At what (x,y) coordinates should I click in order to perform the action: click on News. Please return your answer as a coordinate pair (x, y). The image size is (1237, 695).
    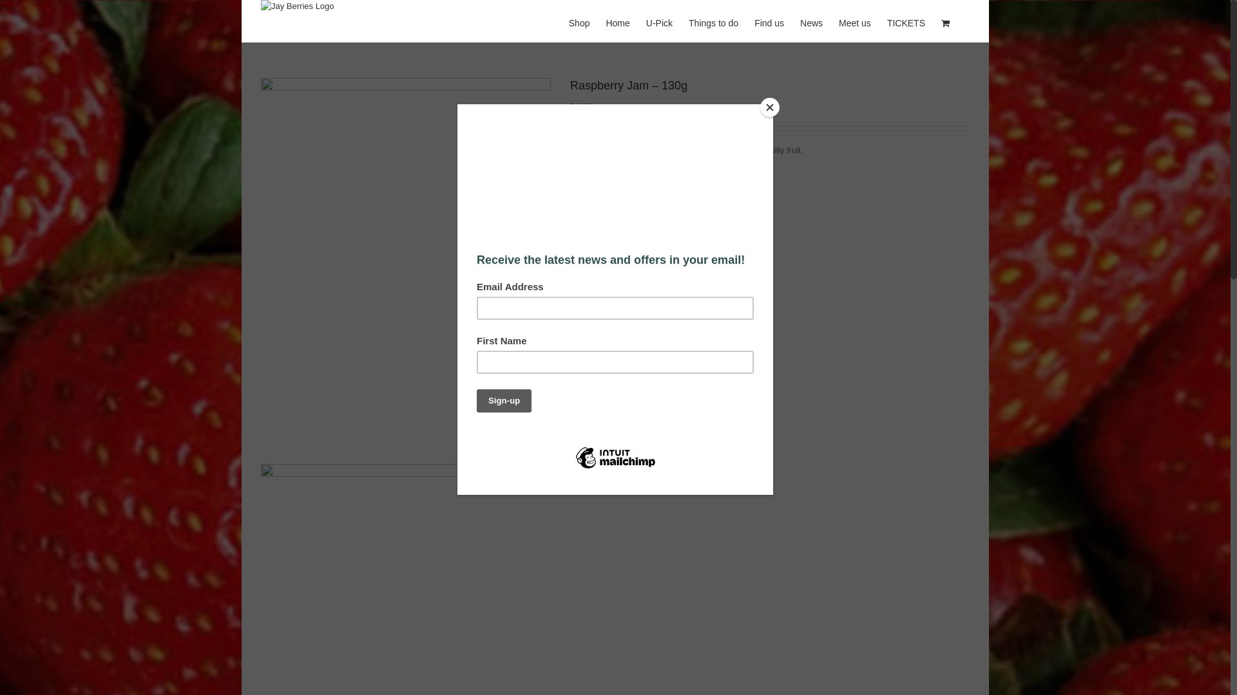
    Looking at the image, I should click on (812, 21).